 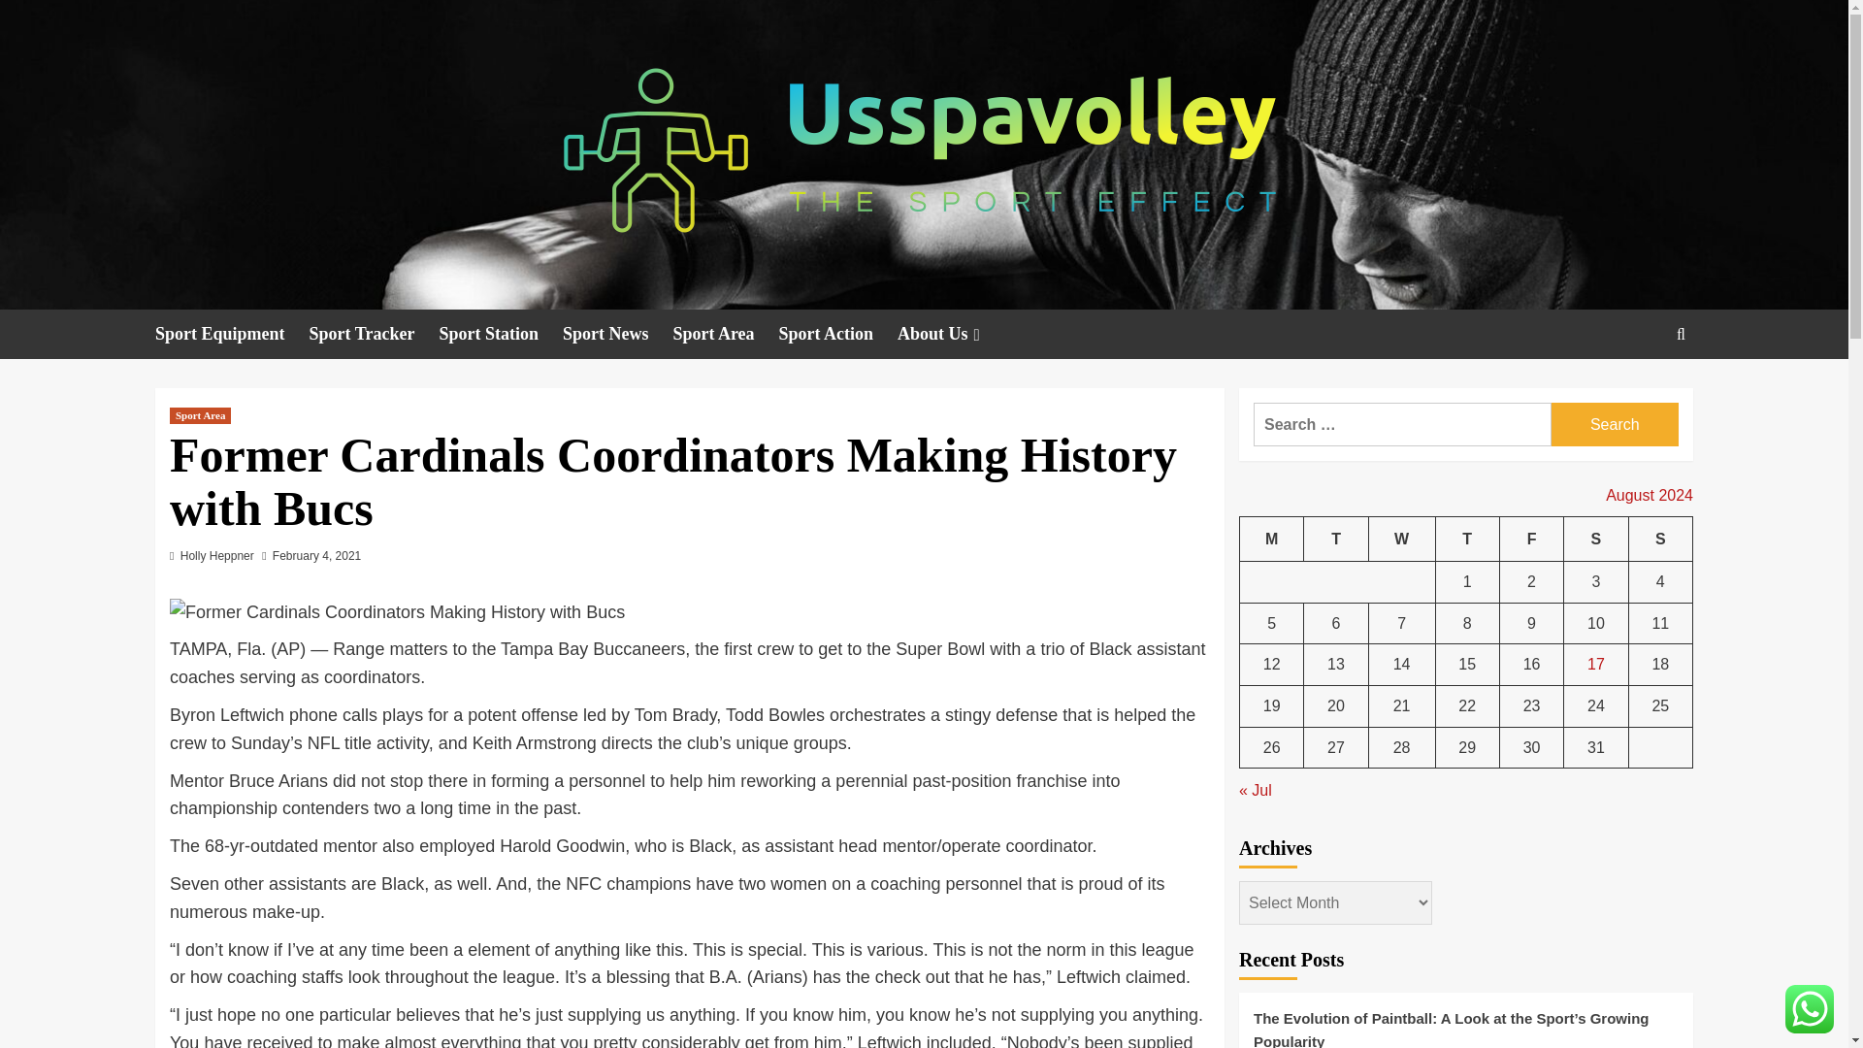 What do you see at coordinates (1596, 539) in the screenshot?
I see `Saturday` at bounding box center [1596, 539].